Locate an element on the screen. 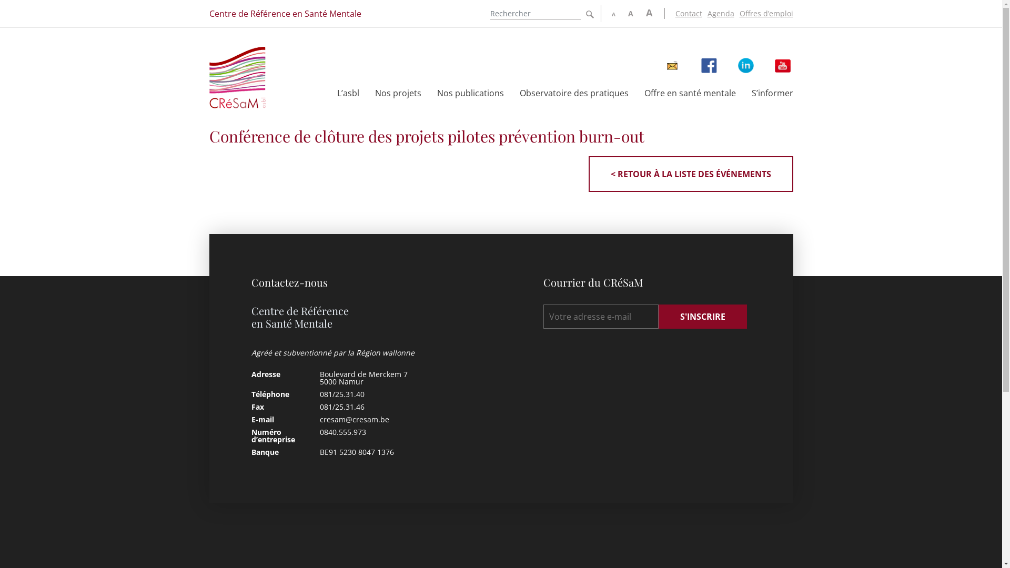  081/25.31.40 is located at coordinates (342, 394).